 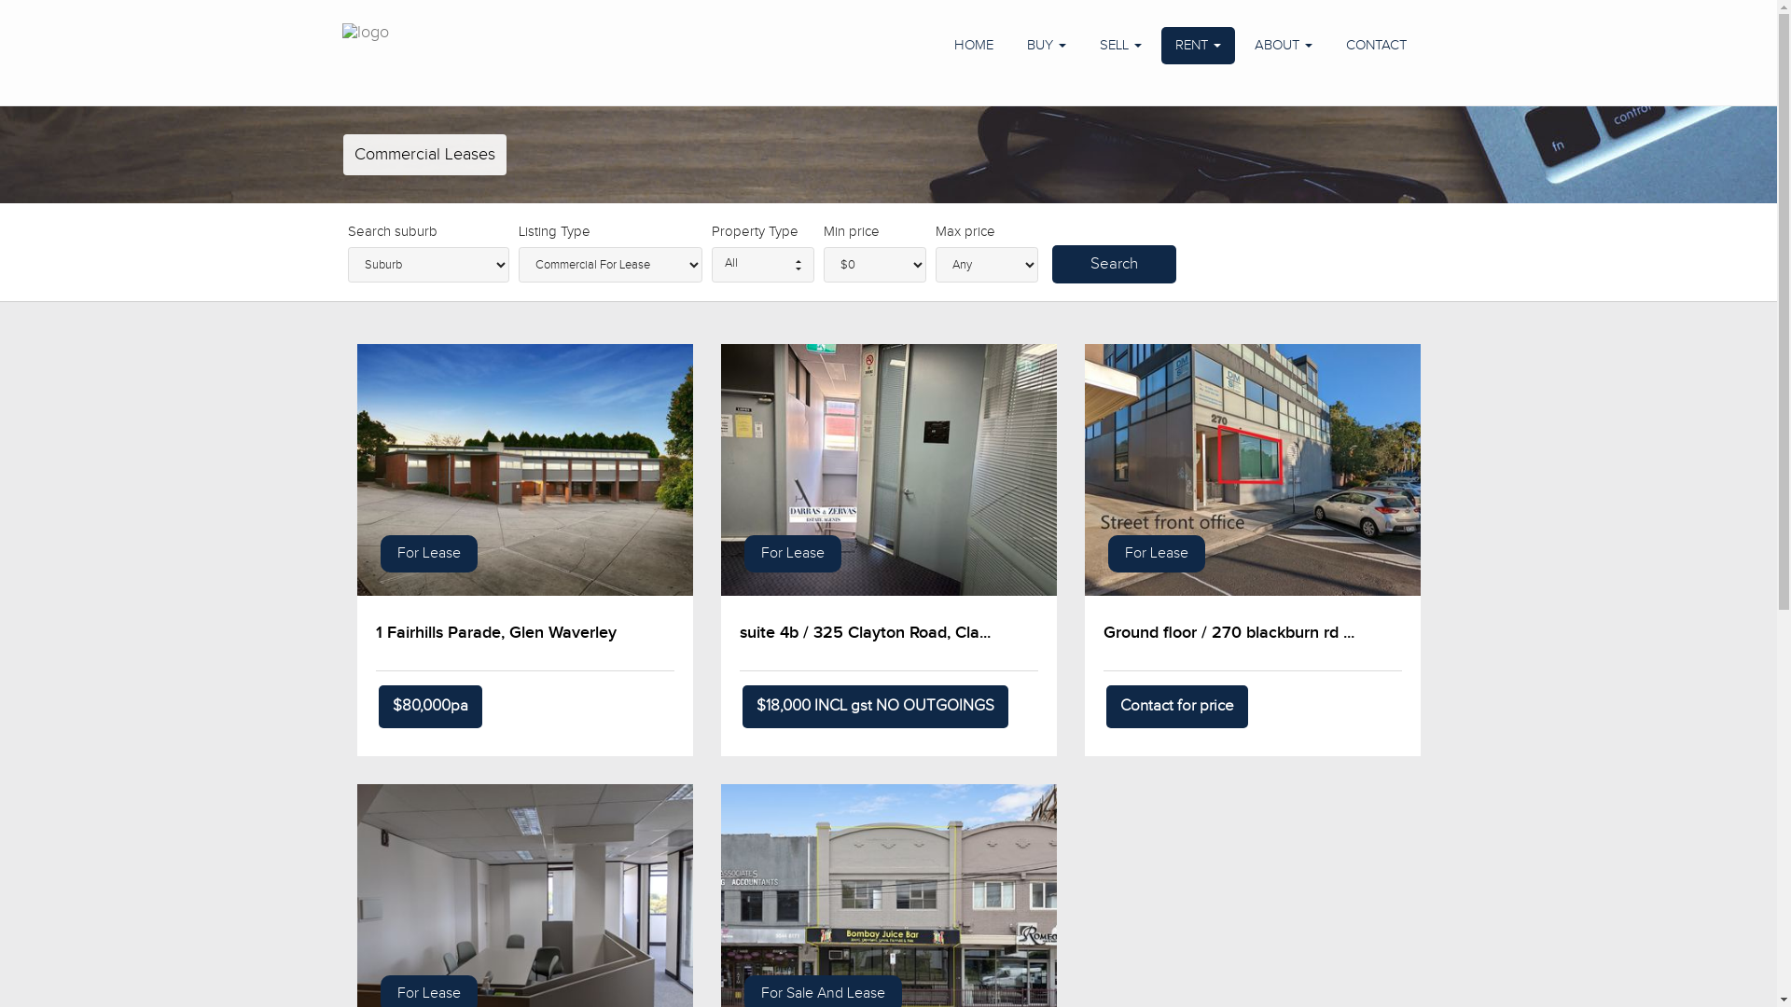 I want to click on Contact for price, so click(x=1177, y=707).